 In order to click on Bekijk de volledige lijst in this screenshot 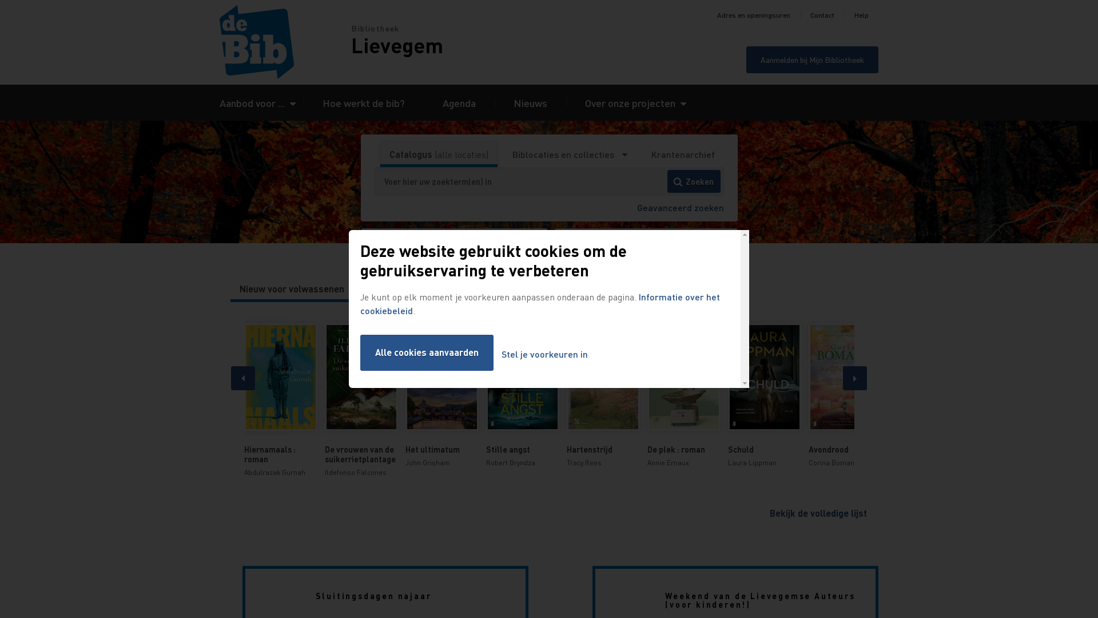, I will do `click(818, 513)`.